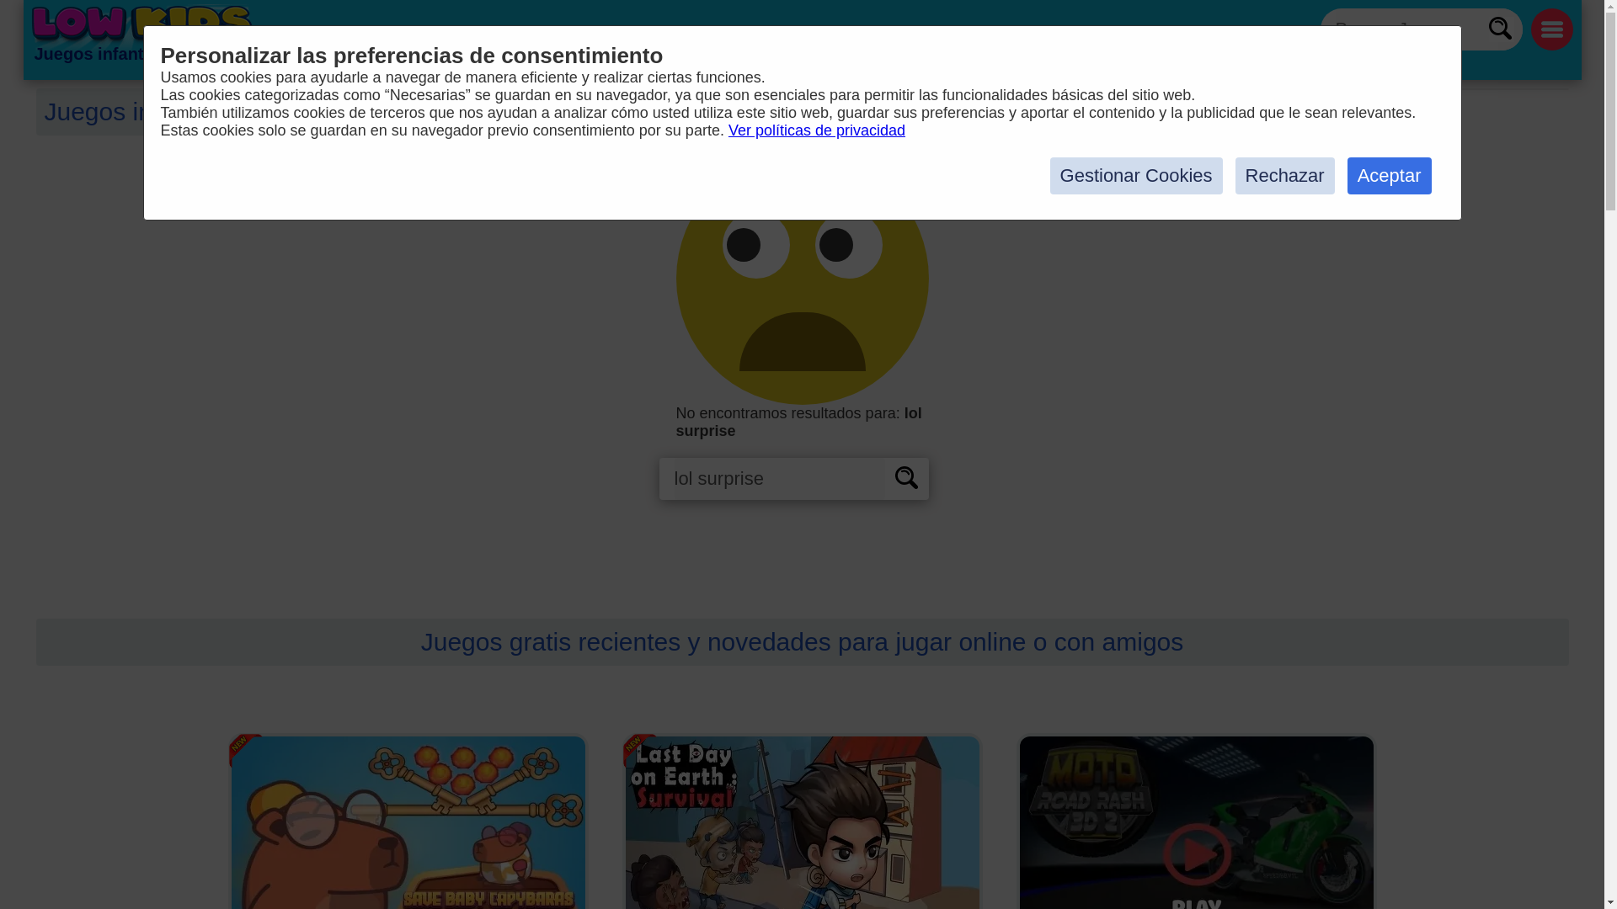  Describe the element at coordinates (1195, 821) in the screenshot. I see `Moto Road Rash 3D 2` at that location.